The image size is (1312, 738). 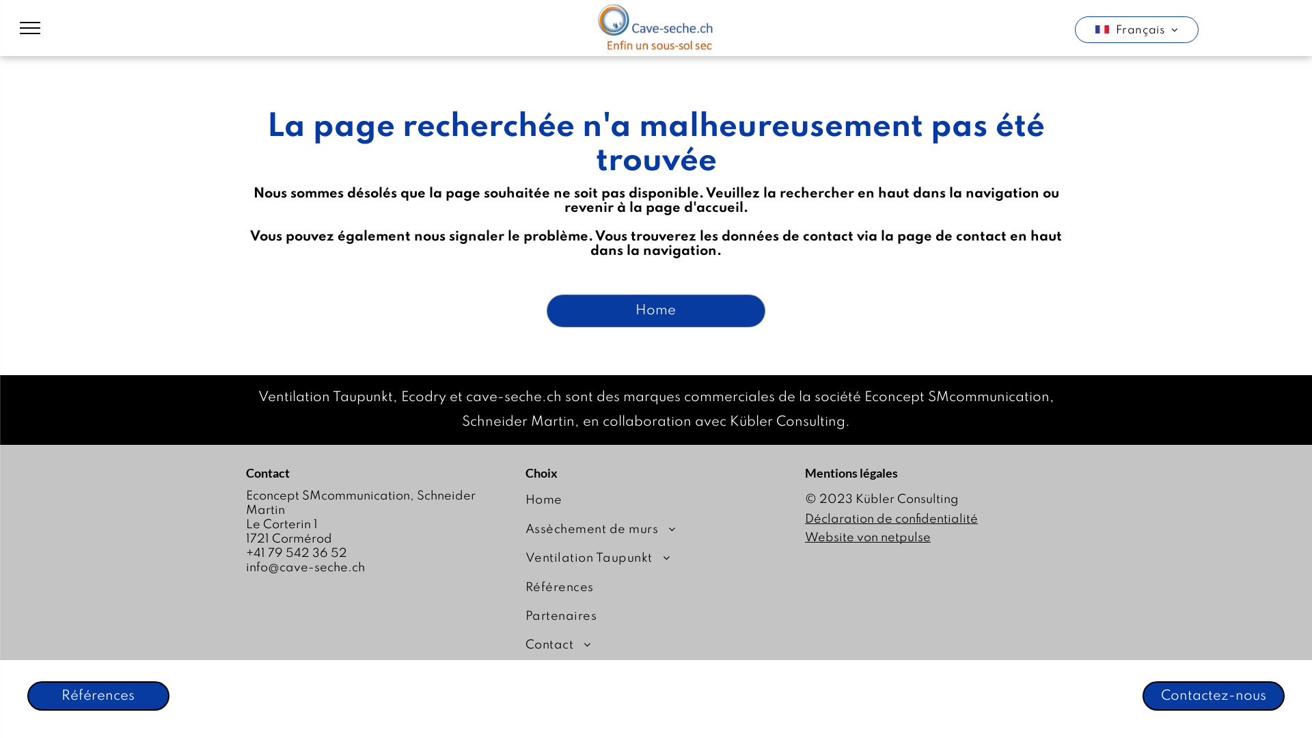 I want to click on Partenaires, so click(x=646, y=616).